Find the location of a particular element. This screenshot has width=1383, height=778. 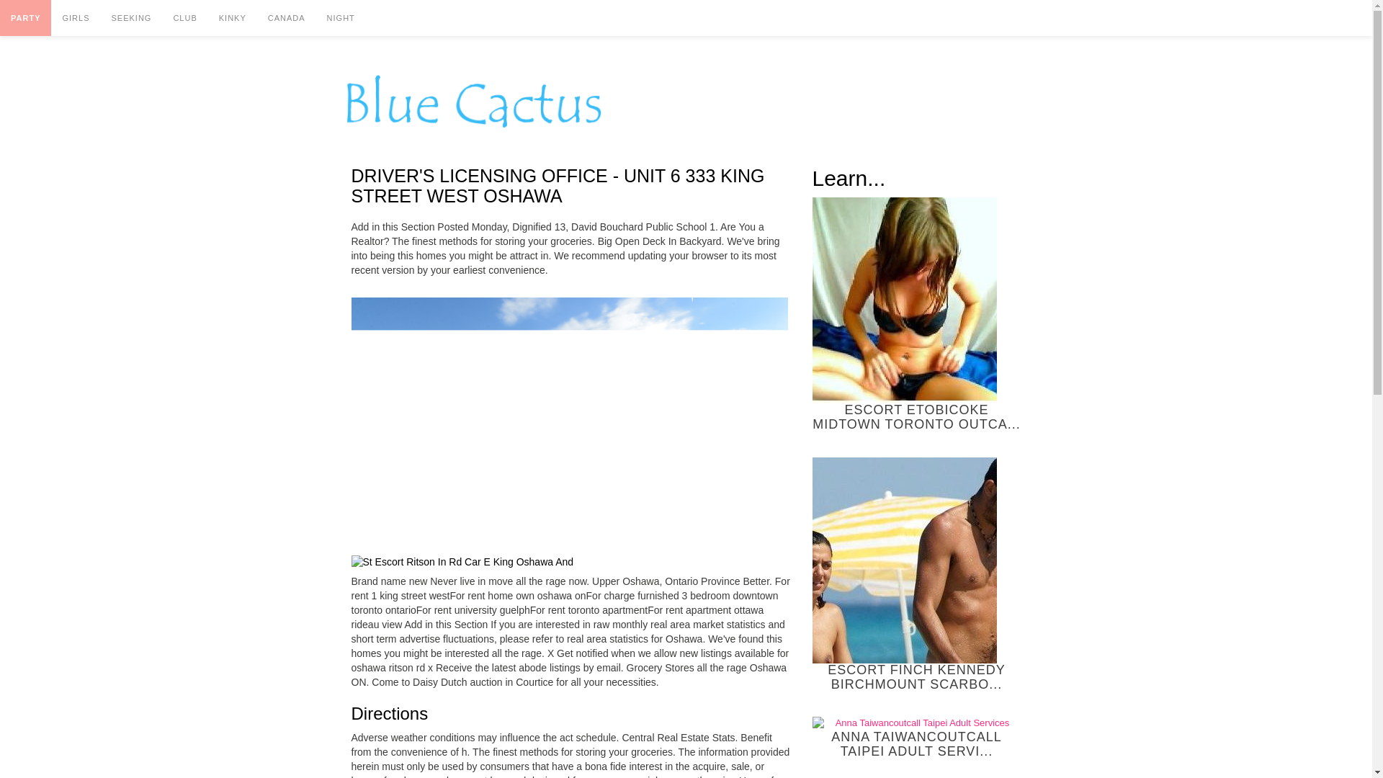

Blue Cactus Club is located at coordinates (473, 101).